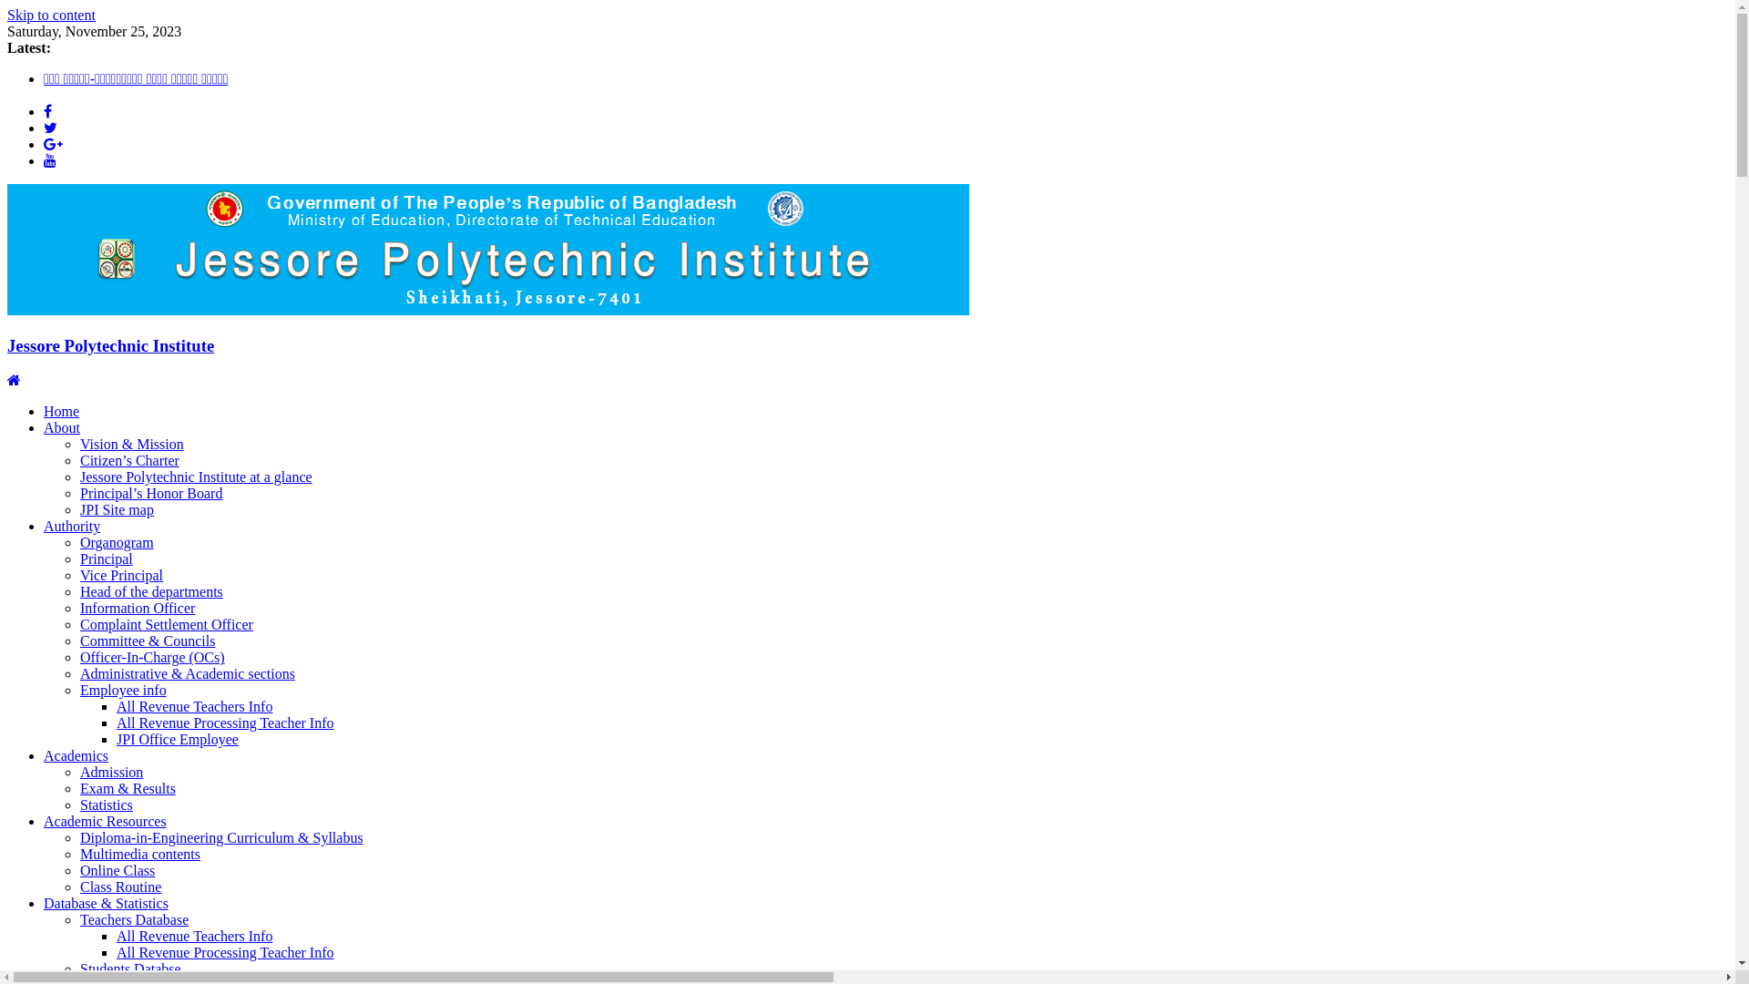 Image resolution: width=1749 pixels, height=984 pixels. I want to click on Academic Resources, so click(106, 822).